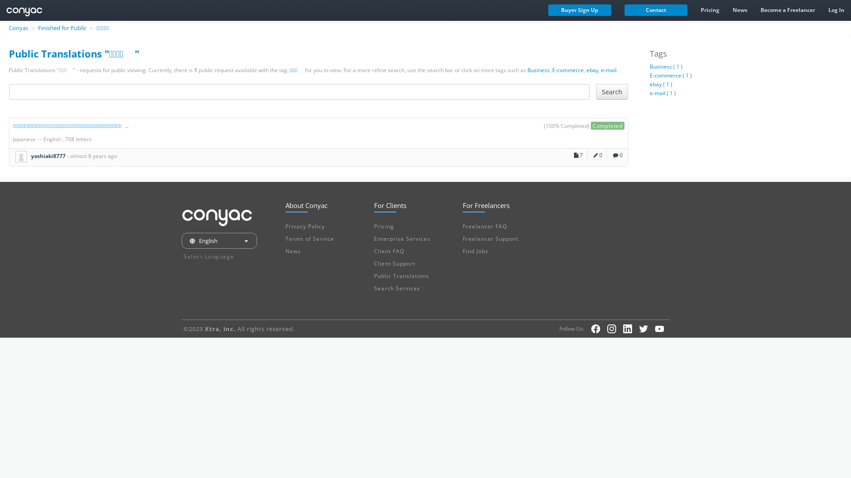 Image resolution: width=851 pixels, height=478 pixels. I want to click on Contact, so click(656, 10).